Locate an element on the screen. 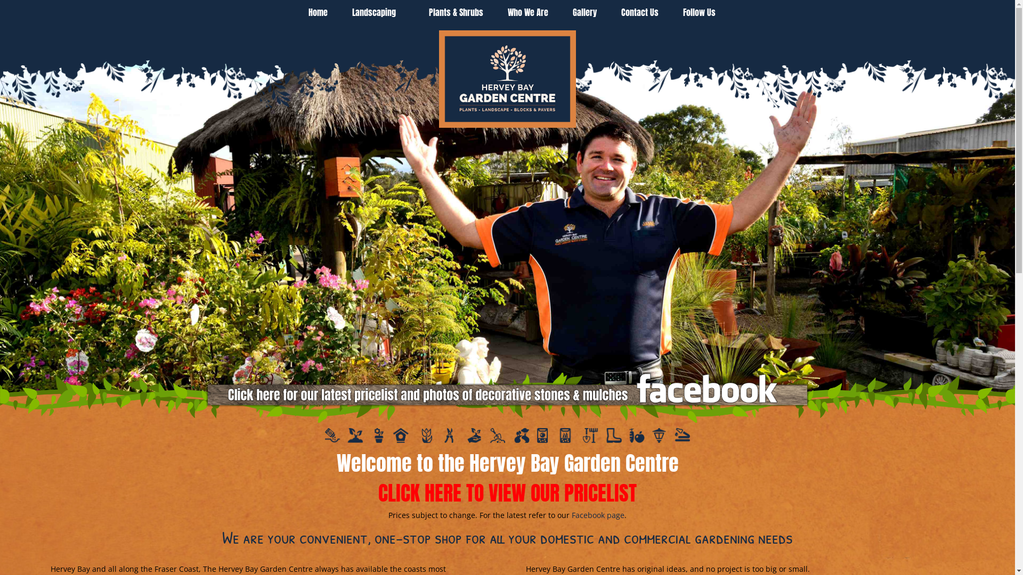  Follow Us is located at coordinates (695, 12).